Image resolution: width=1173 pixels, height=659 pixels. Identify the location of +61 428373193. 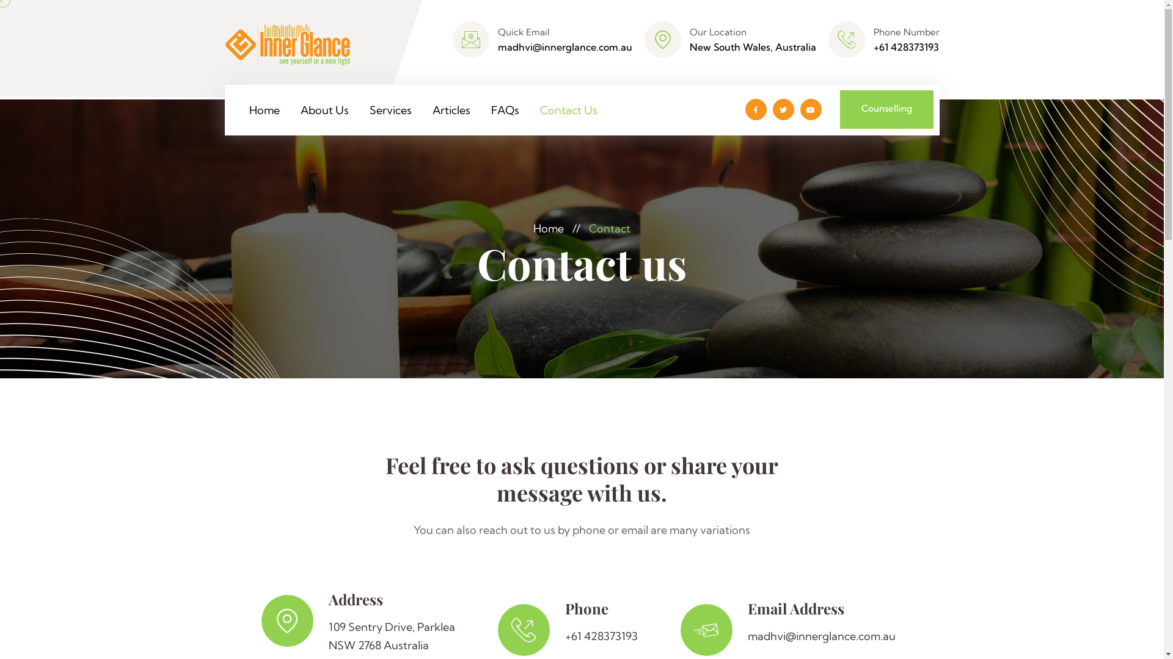
(601, 636).